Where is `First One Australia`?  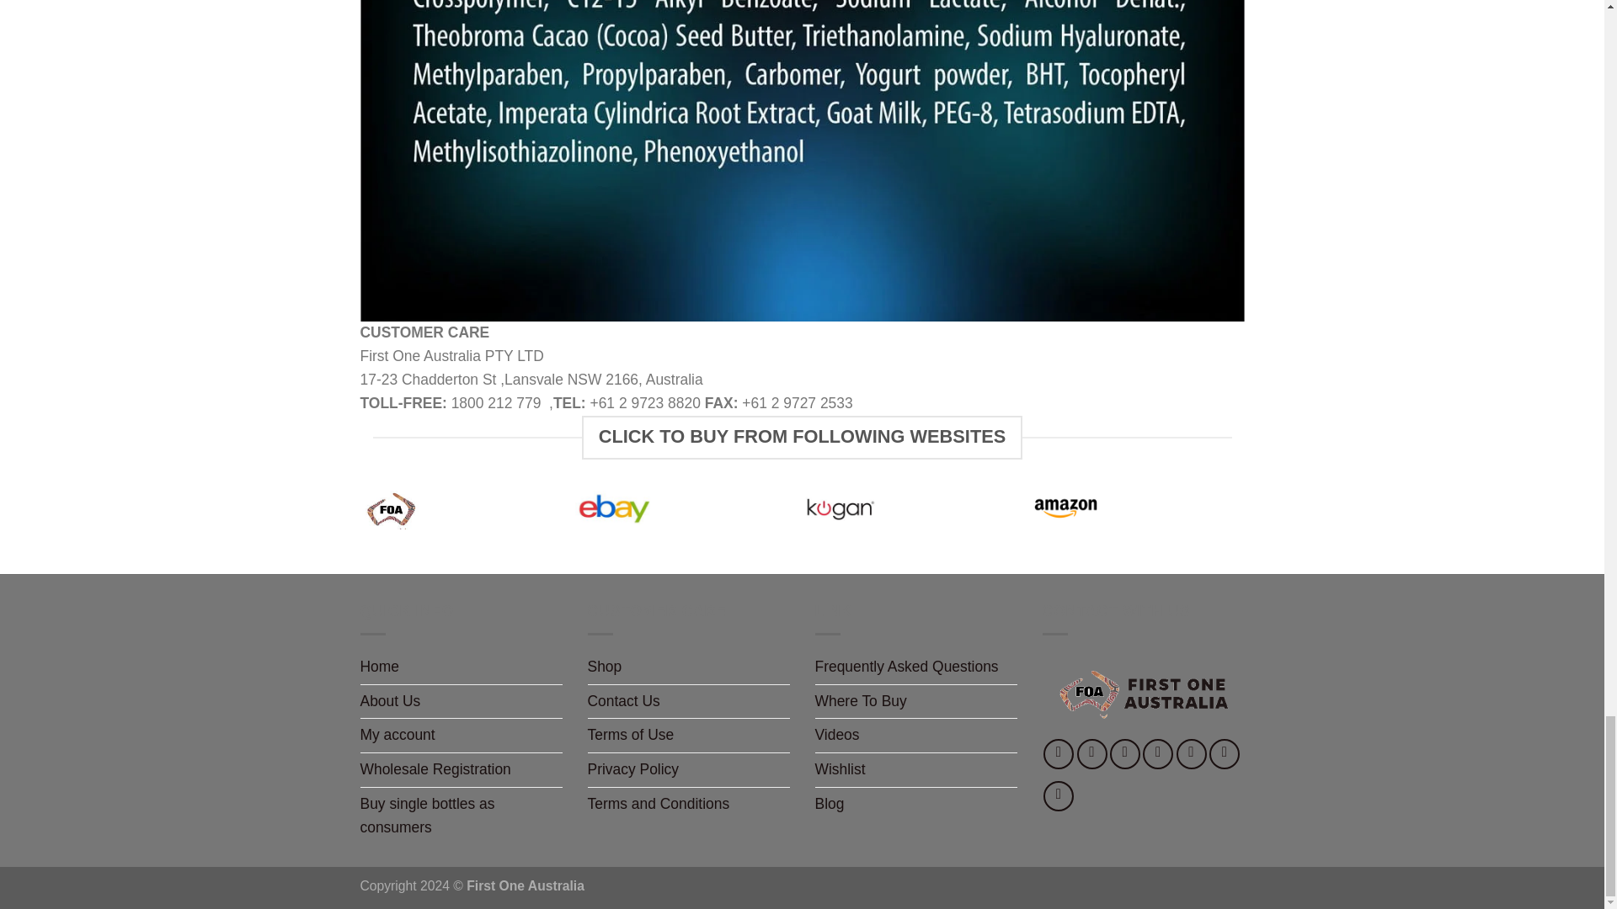 First One Australia is located at coordinates (1142, 695).